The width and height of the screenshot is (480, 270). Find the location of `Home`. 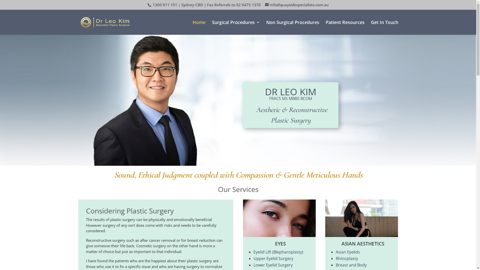

Home is located at coordinates (199, 27).